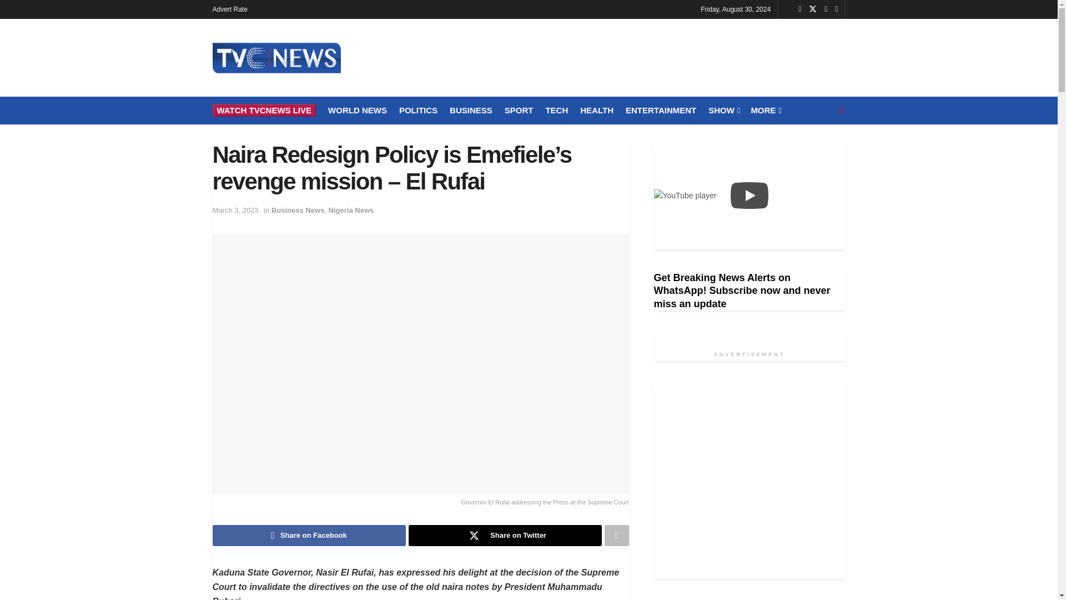 This screenshot has height=600, width=1066. Describe the element at coordinates (230, 9) in the screenshot. I see `Advert Rate` at that location.